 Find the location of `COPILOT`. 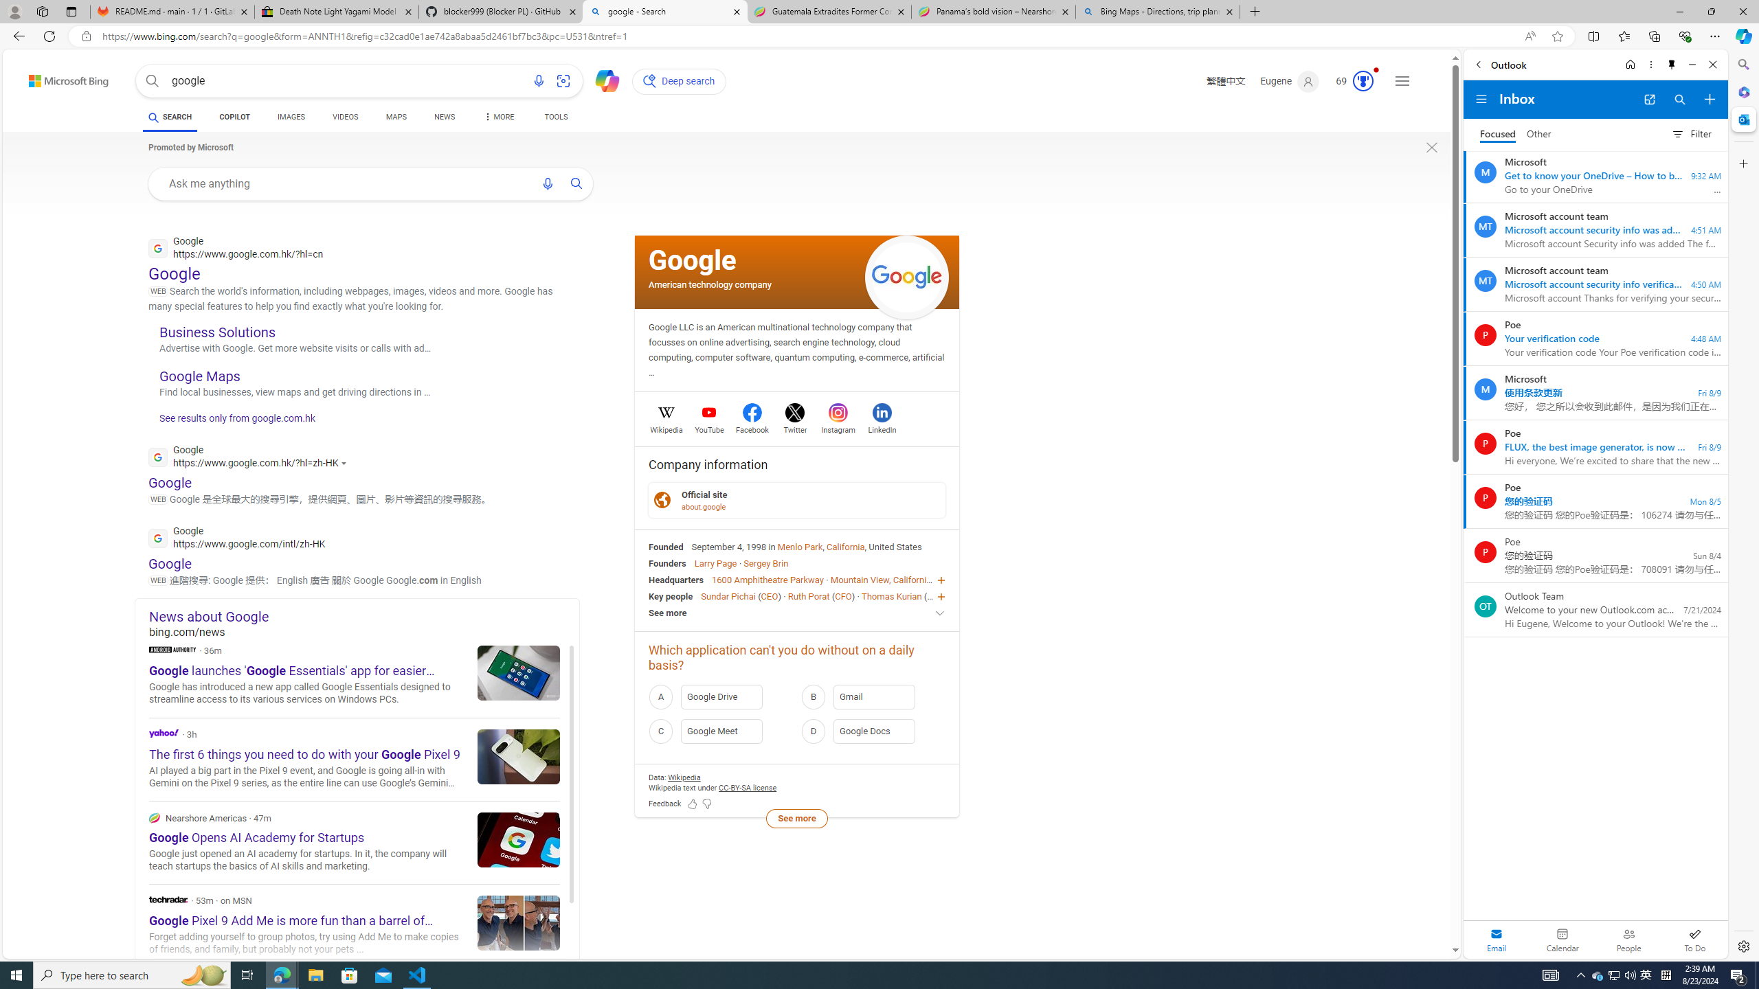

COPILOT is located at coordinates (234, 117).